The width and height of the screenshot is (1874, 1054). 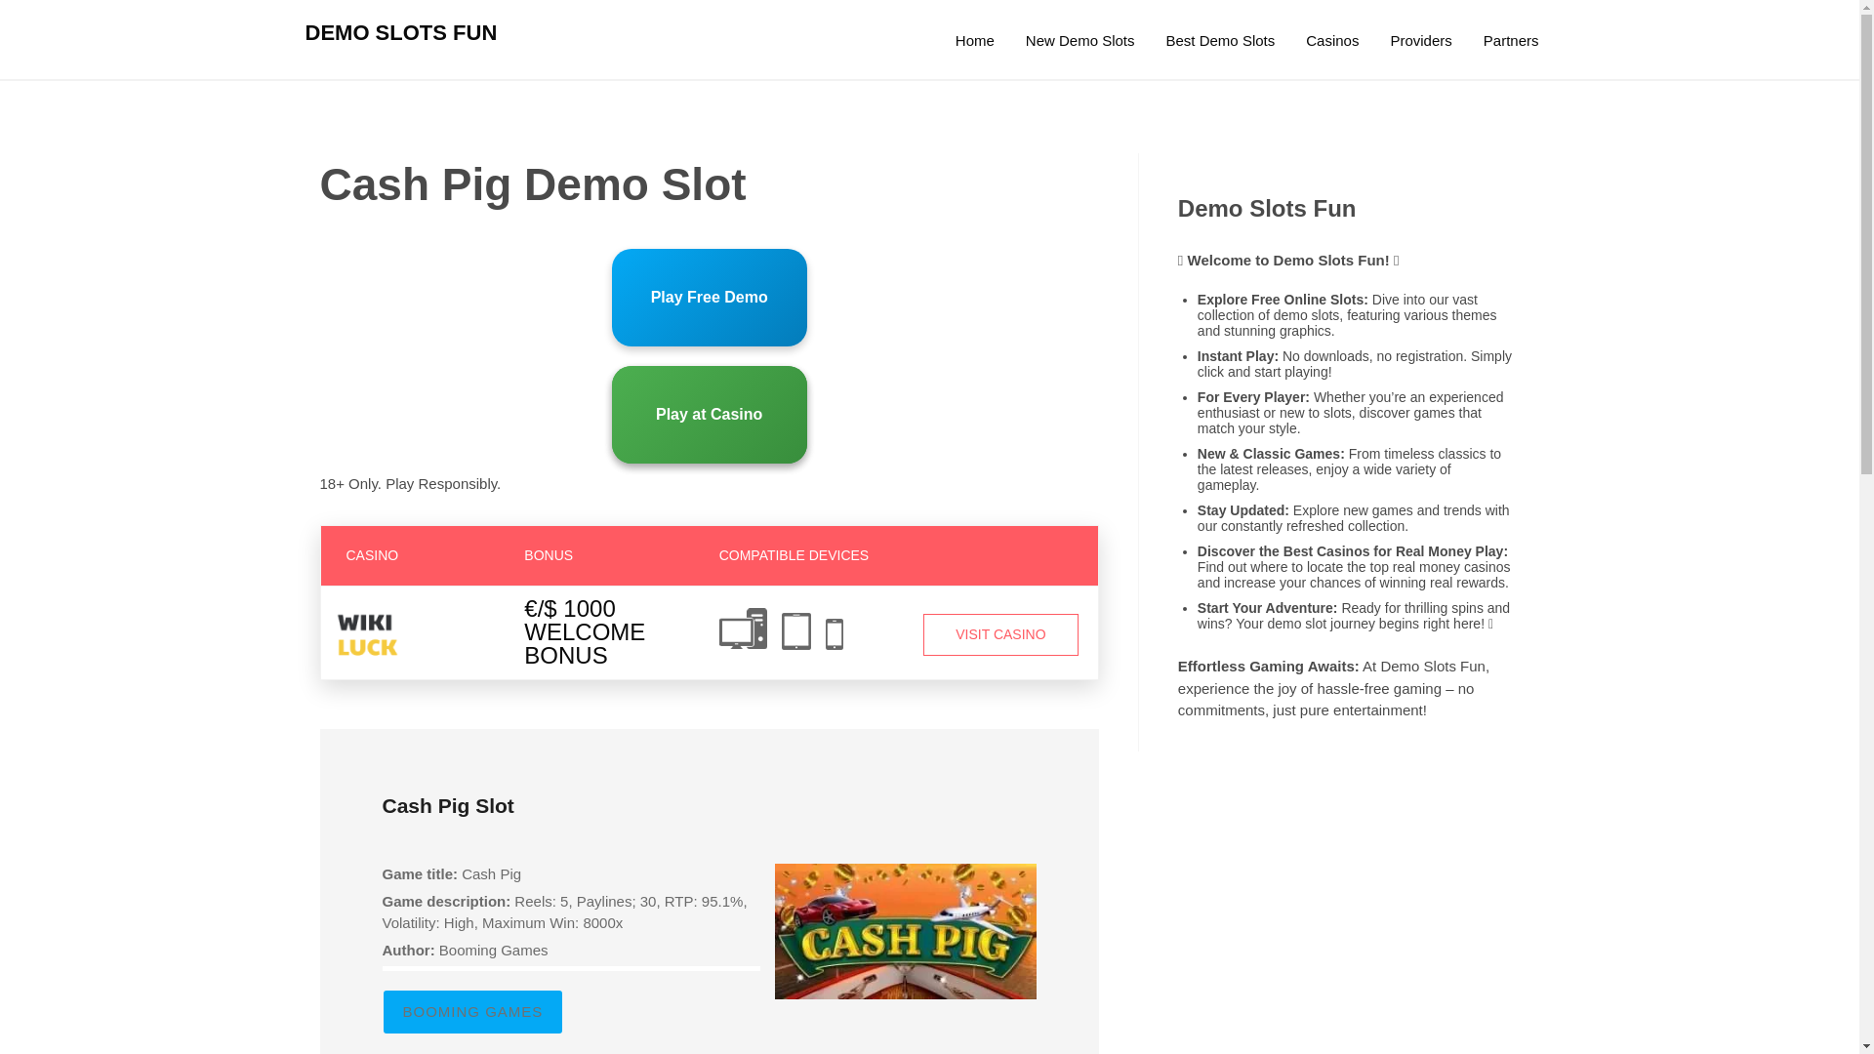 What do you see at coordinates (400, 32) in the screenshot?
I see `DEMO SLOTS FUN` at bounding box center [400, 32].